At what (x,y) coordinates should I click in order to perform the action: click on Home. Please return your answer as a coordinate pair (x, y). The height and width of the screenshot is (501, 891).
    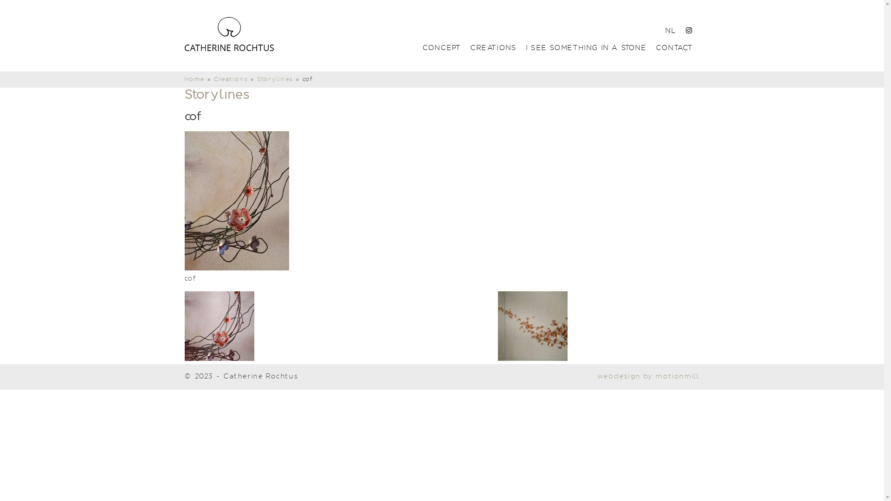
    Looking at the image, I should click on (195, 80).